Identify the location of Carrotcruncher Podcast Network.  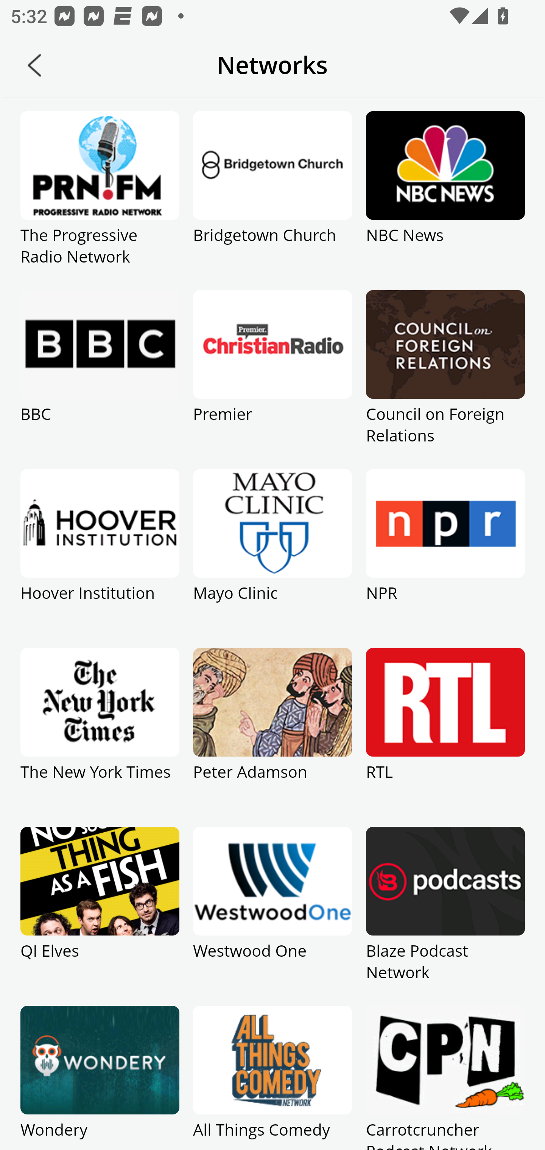
(445, 1078).